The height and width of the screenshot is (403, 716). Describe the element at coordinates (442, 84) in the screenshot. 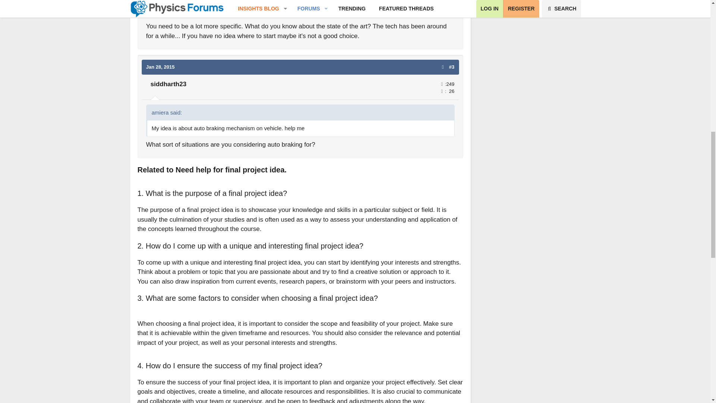

I see `Messages` at that location.